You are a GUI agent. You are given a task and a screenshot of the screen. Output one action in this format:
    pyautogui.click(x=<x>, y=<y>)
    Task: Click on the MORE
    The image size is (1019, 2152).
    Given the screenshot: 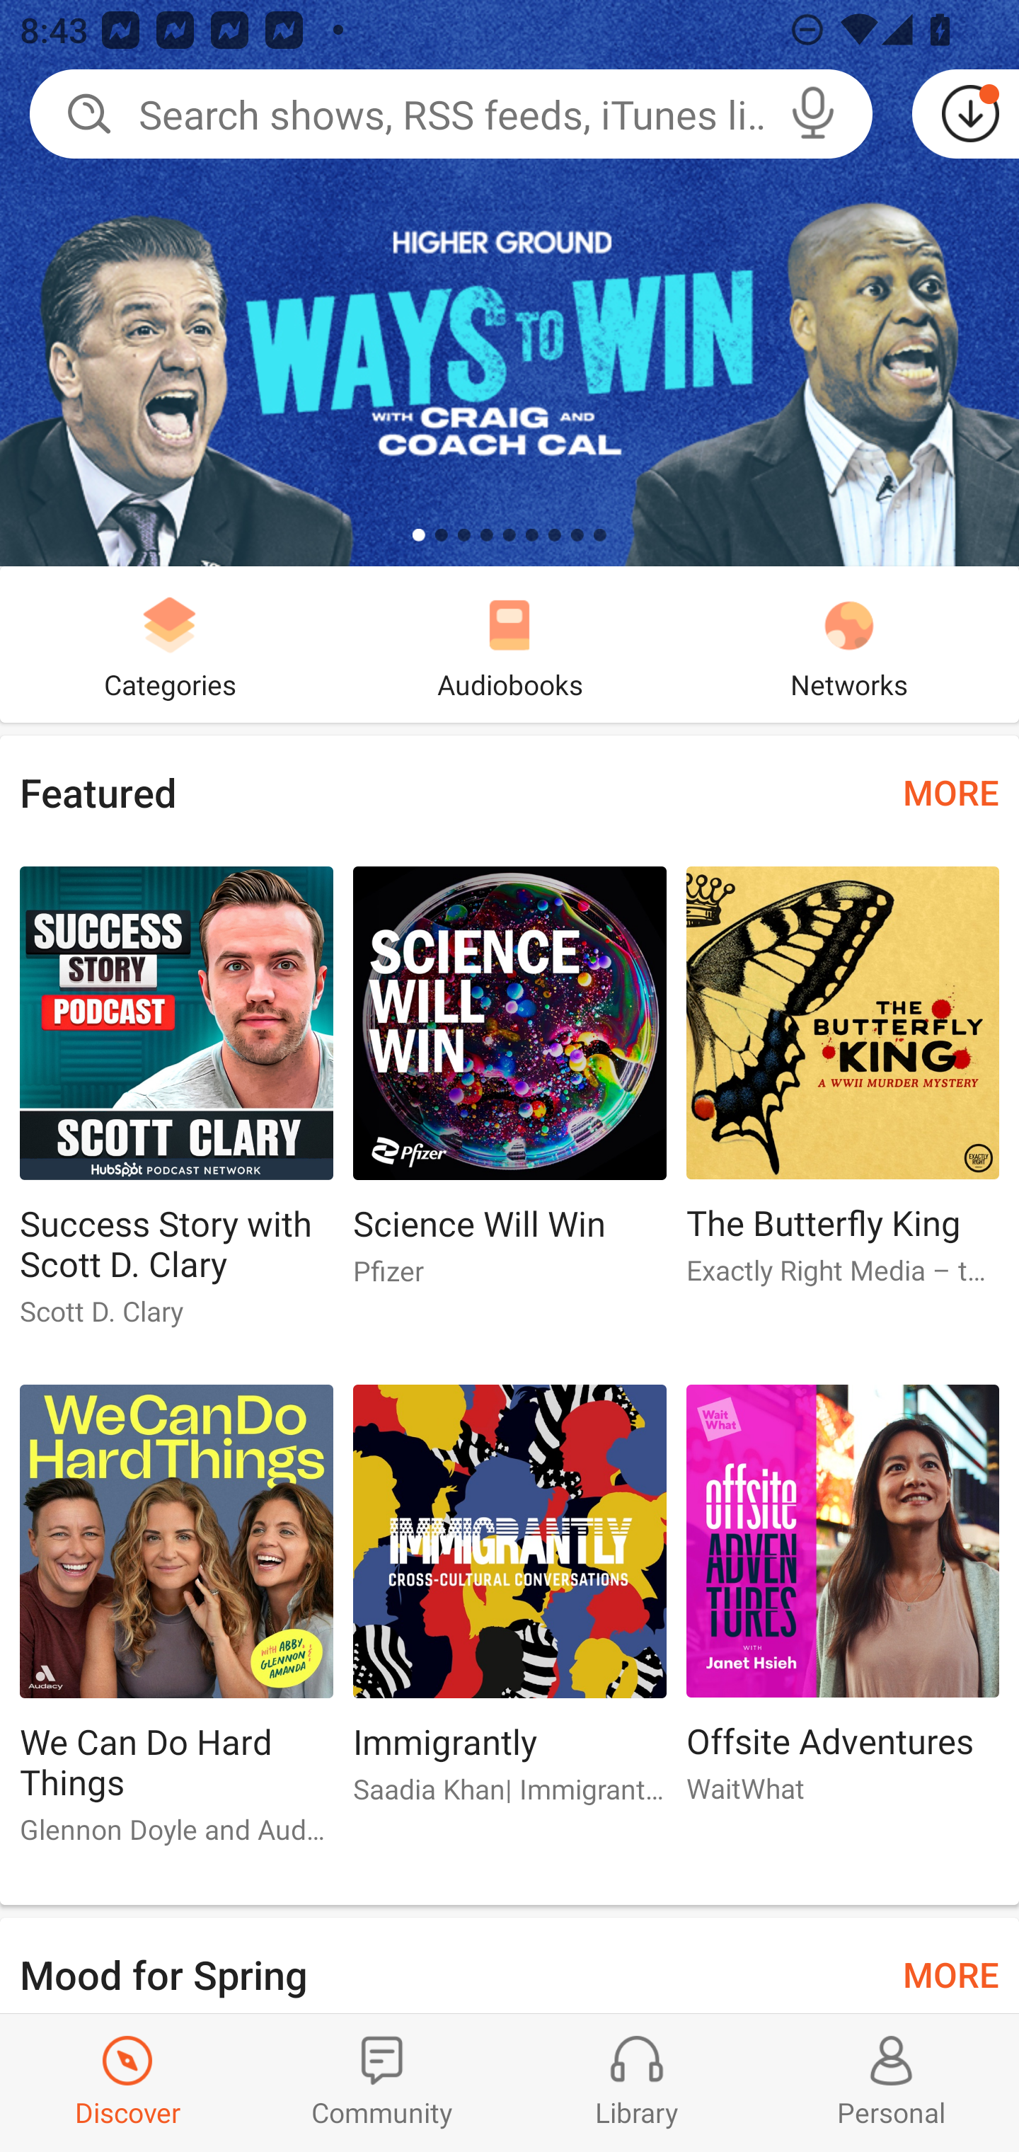 What is the action you would take?
    pyautogui.click(x=951, y=1972)
    